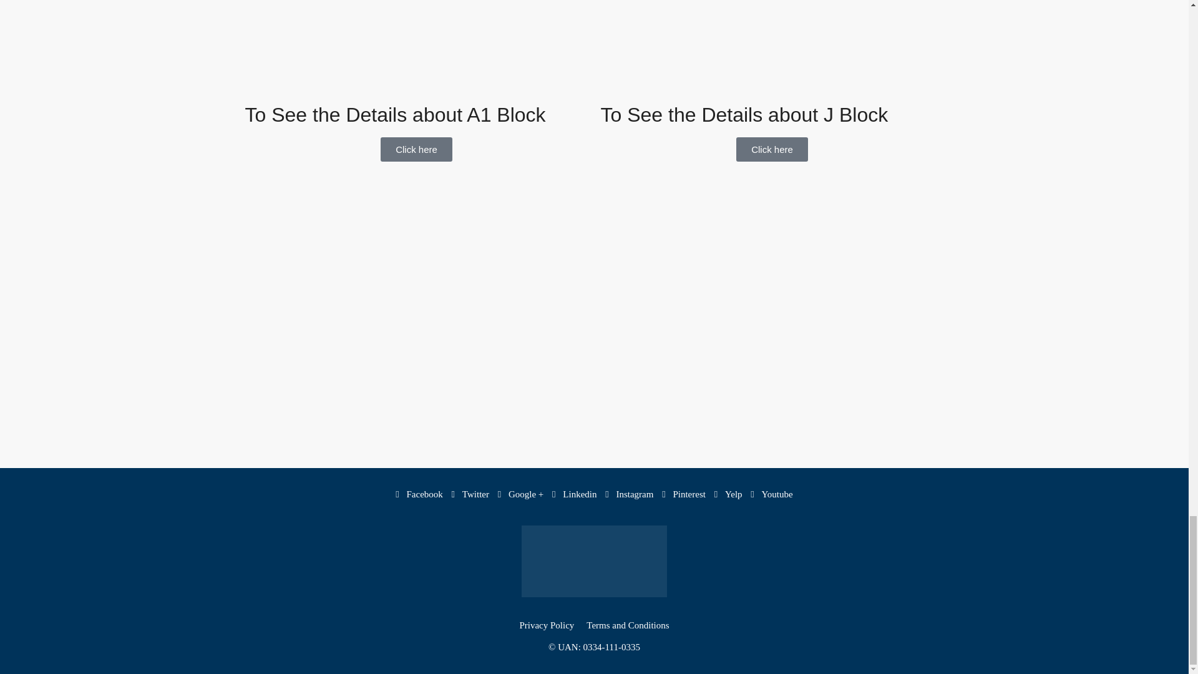 The image size is (1198, 674). I want to click on Facebook, so click(419, 494).